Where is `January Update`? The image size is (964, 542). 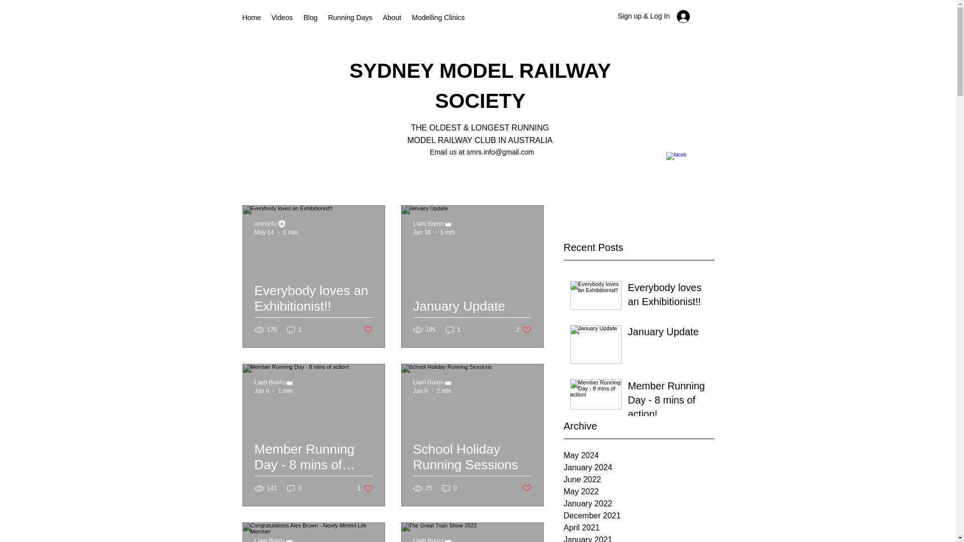 January Update is located at coordinates (471, 312).